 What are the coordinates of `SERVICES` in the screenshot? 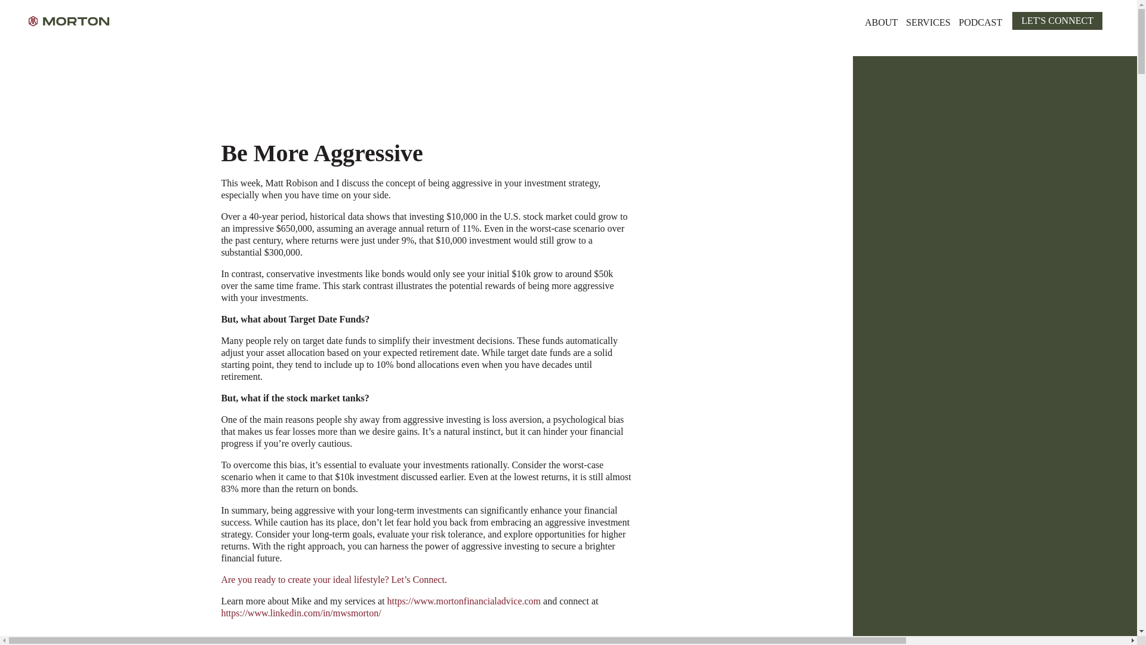 It's located at (928, 20).